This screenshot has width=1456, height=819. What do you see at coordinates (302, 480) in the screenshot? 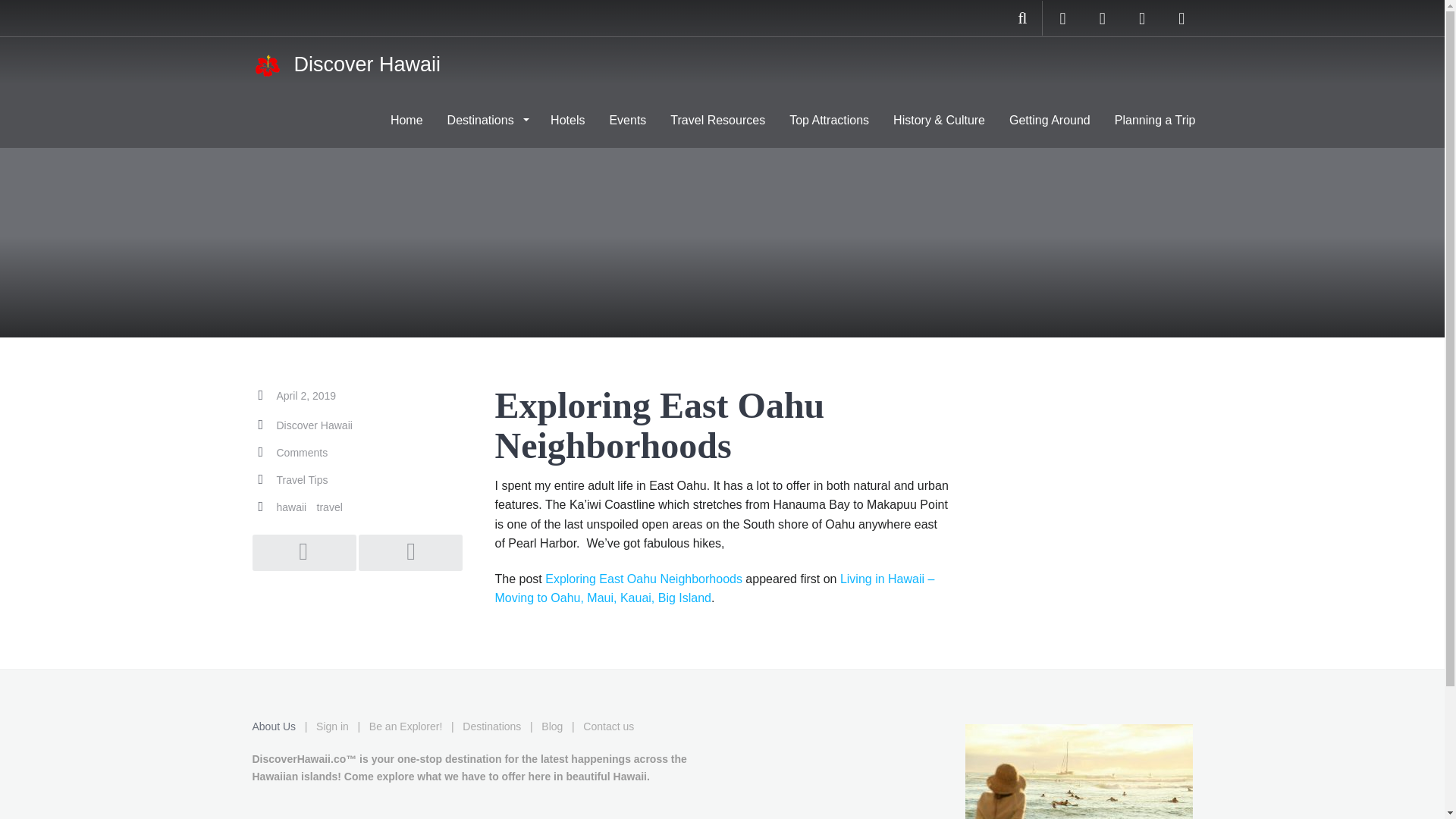
I see `Travel Tips` at bounding box center [302, 480].